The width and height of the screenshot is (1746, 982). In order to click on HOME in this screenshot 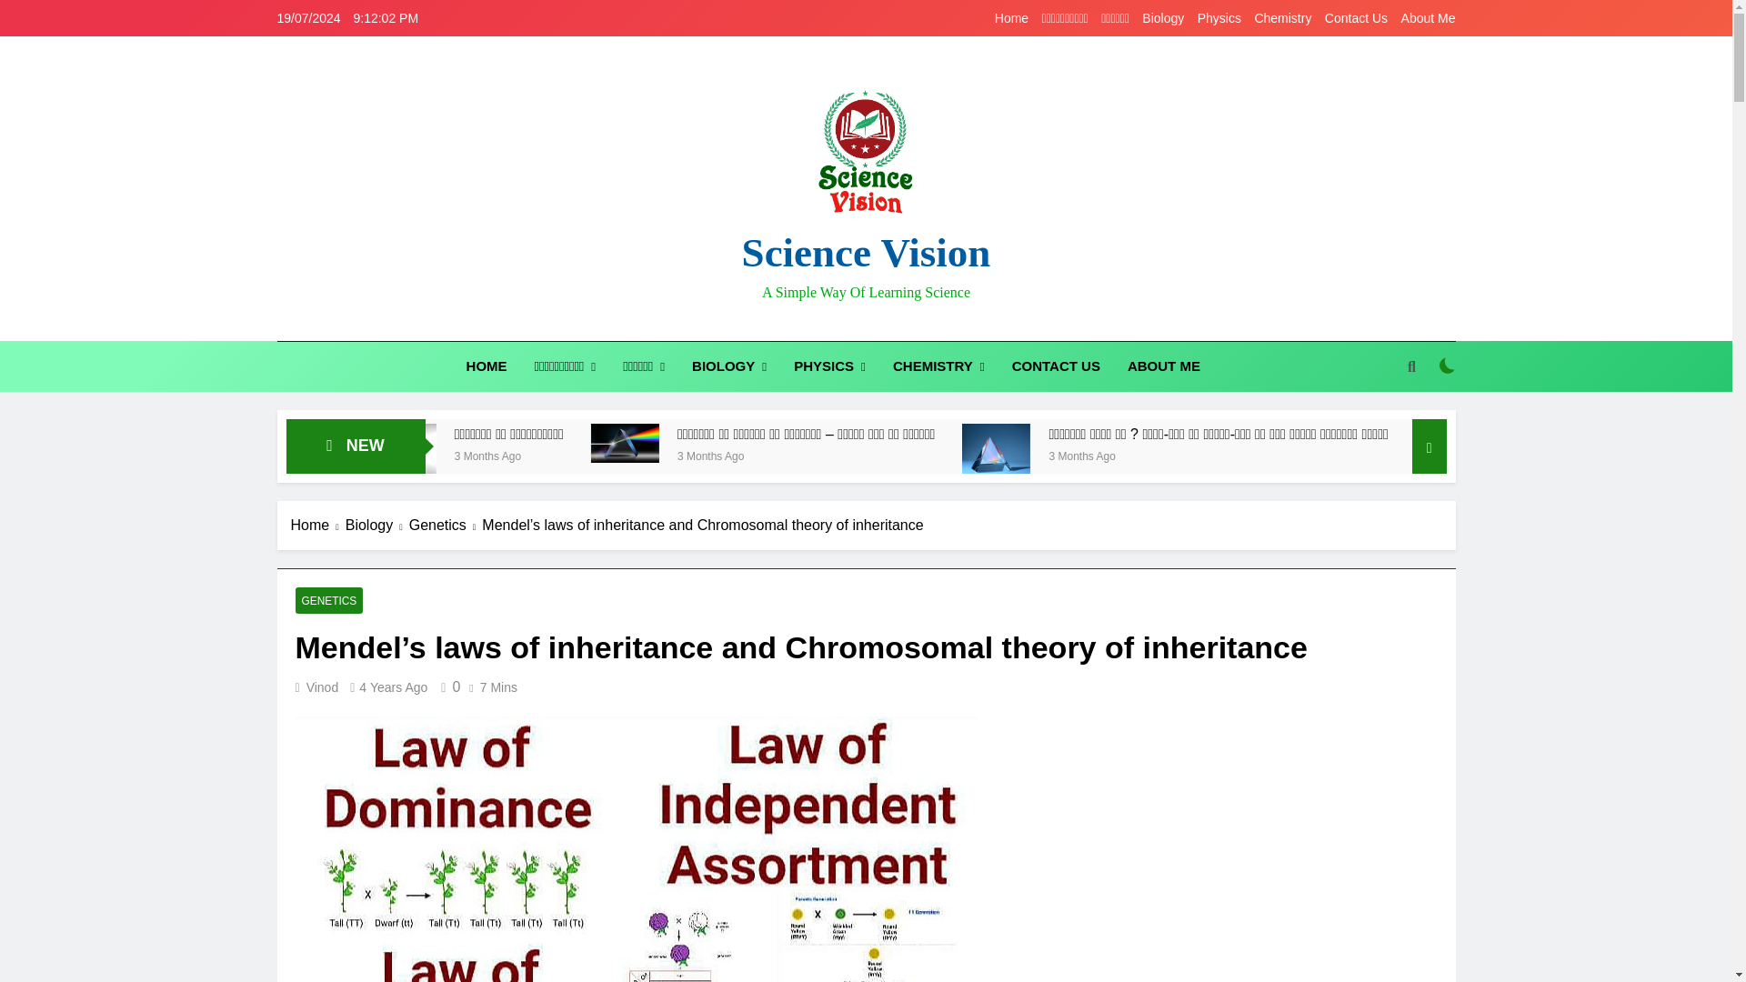, I will do `click(486, 366)`.